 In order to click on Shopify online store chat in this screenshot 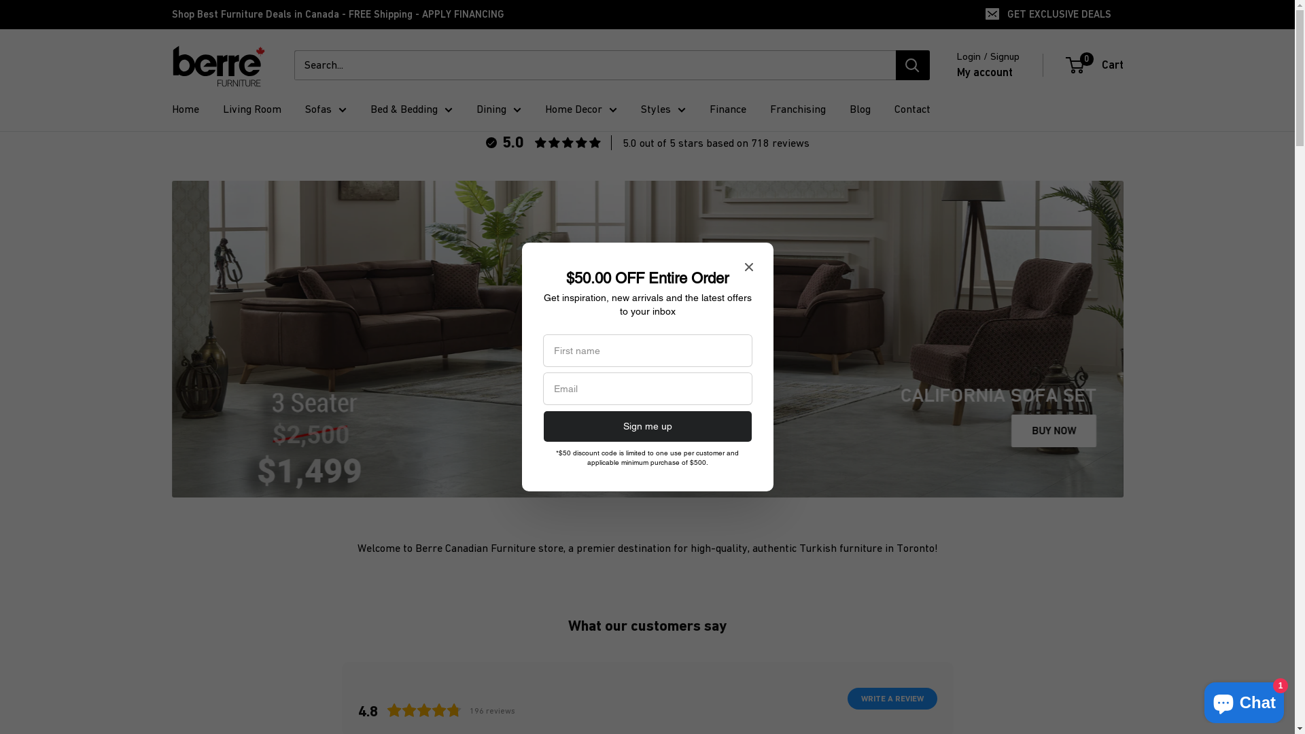, I will do `click(1244, 700)`.